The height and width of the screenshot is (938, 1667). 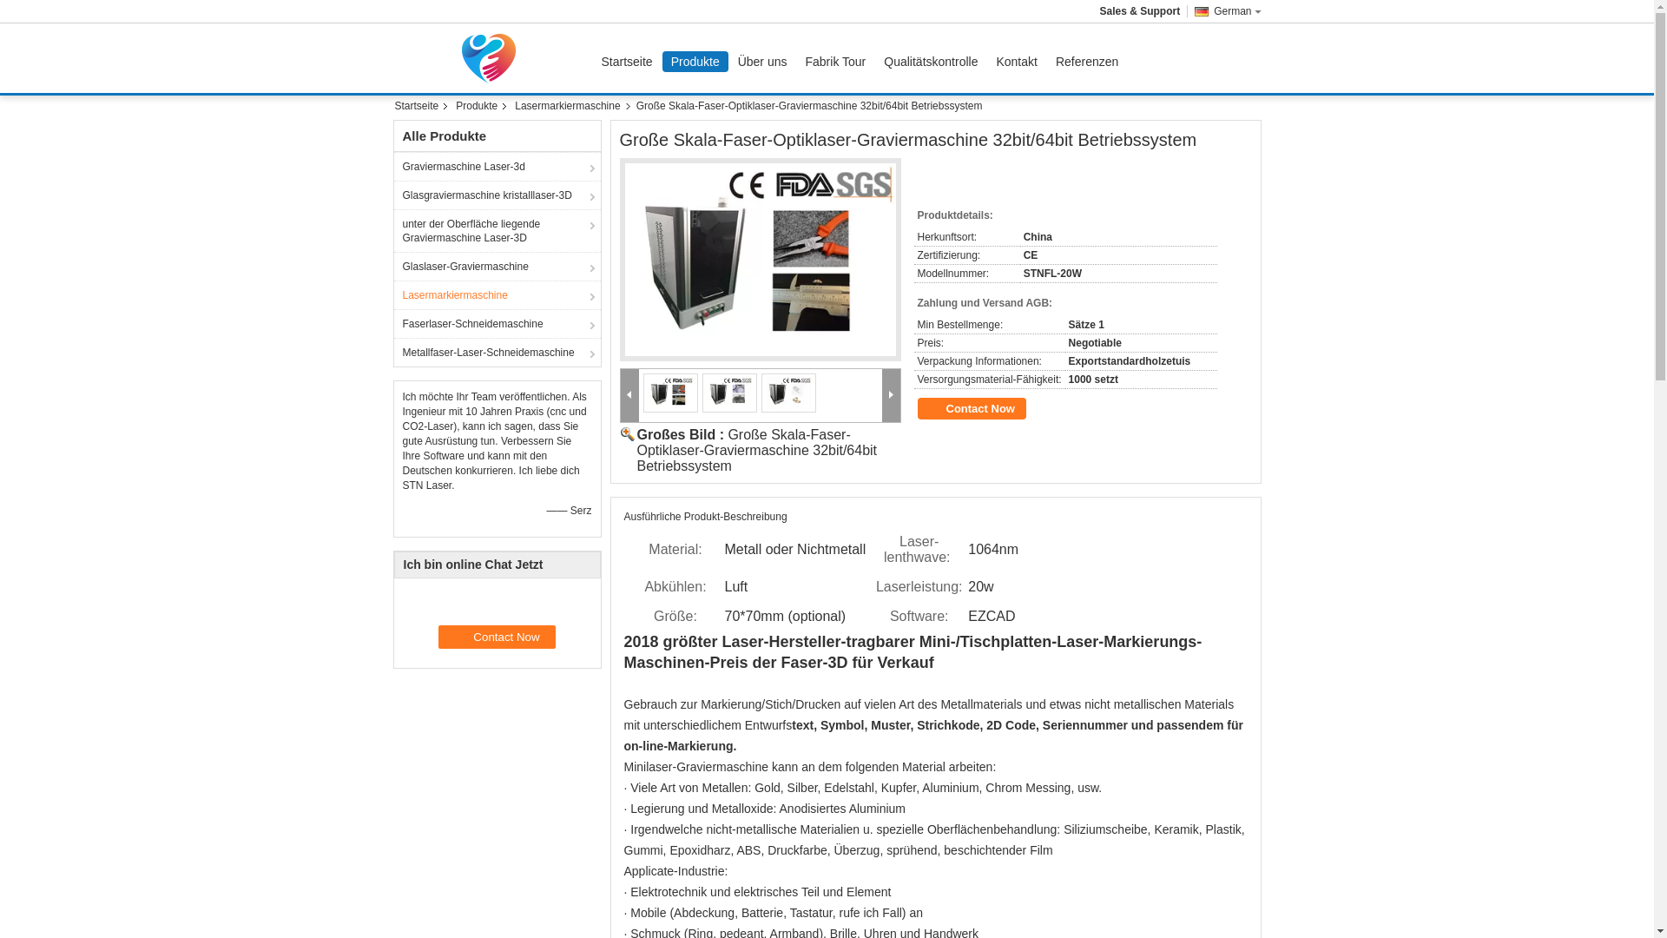 What do you see at coordinates (478, 106) in the screenshot?
I see `Produkte` at bounding box center [478, 106].